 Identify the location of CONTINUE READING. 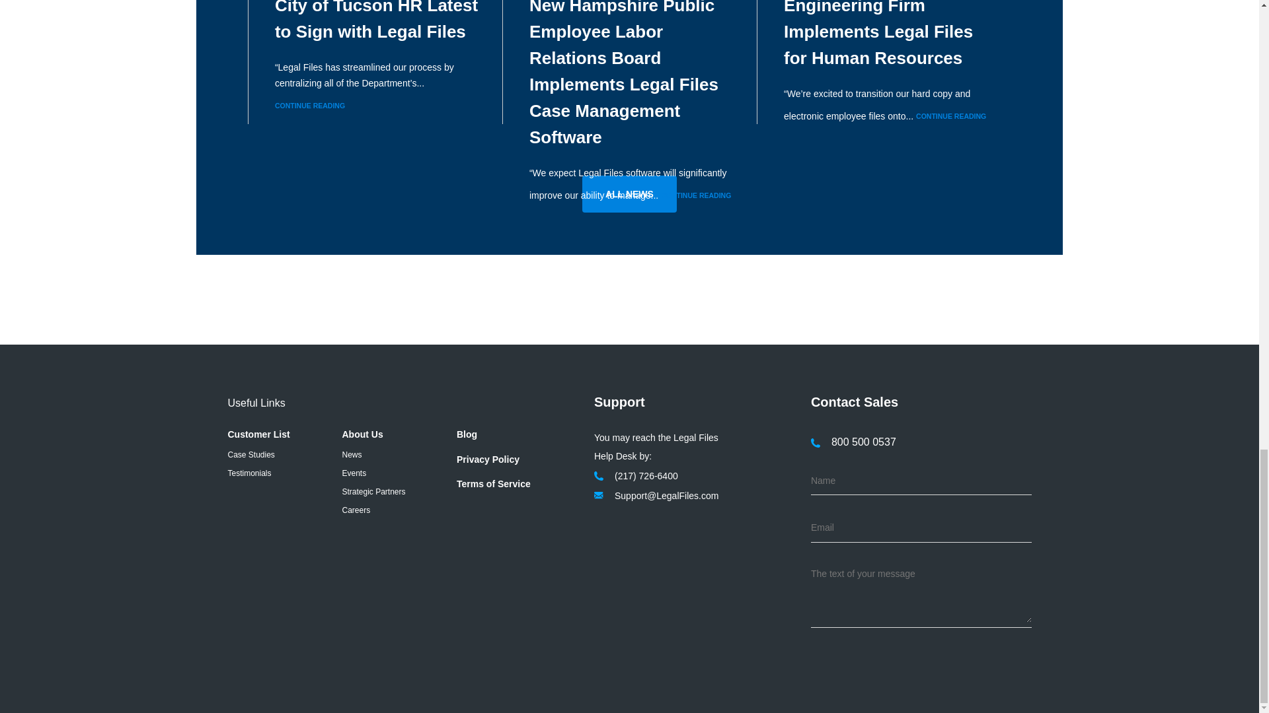
(695, 195).